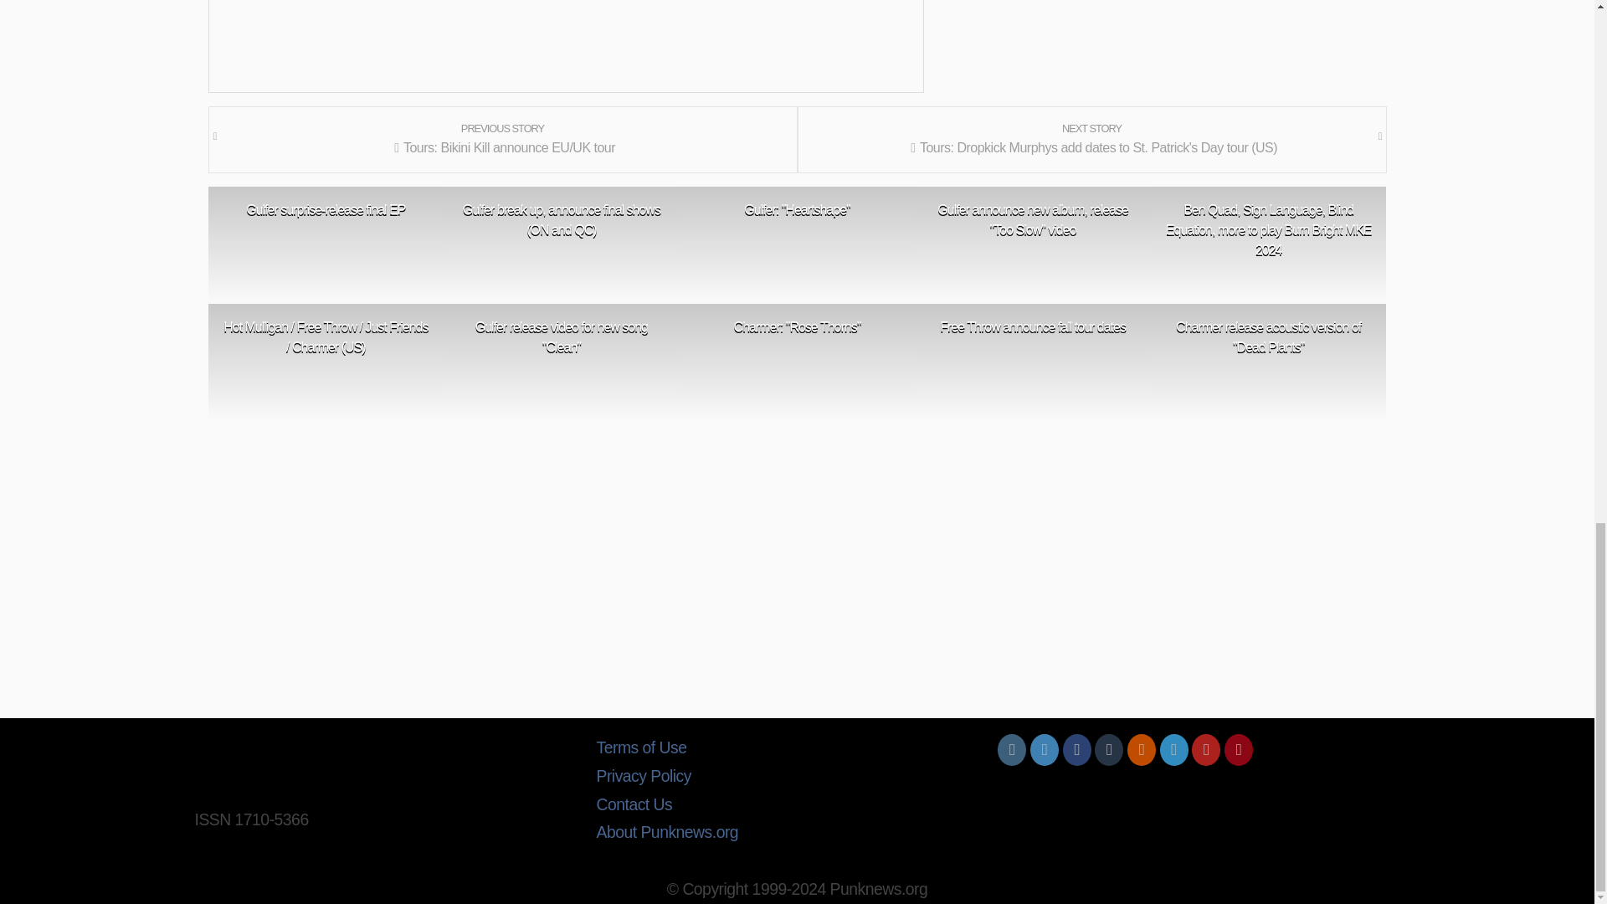 Image resolution: width=1607 pixels, height=904 pixels. Describe the element at coordinates (1205, 749) in the screenshot. I see `Punknews.org on YouTube` at that location.